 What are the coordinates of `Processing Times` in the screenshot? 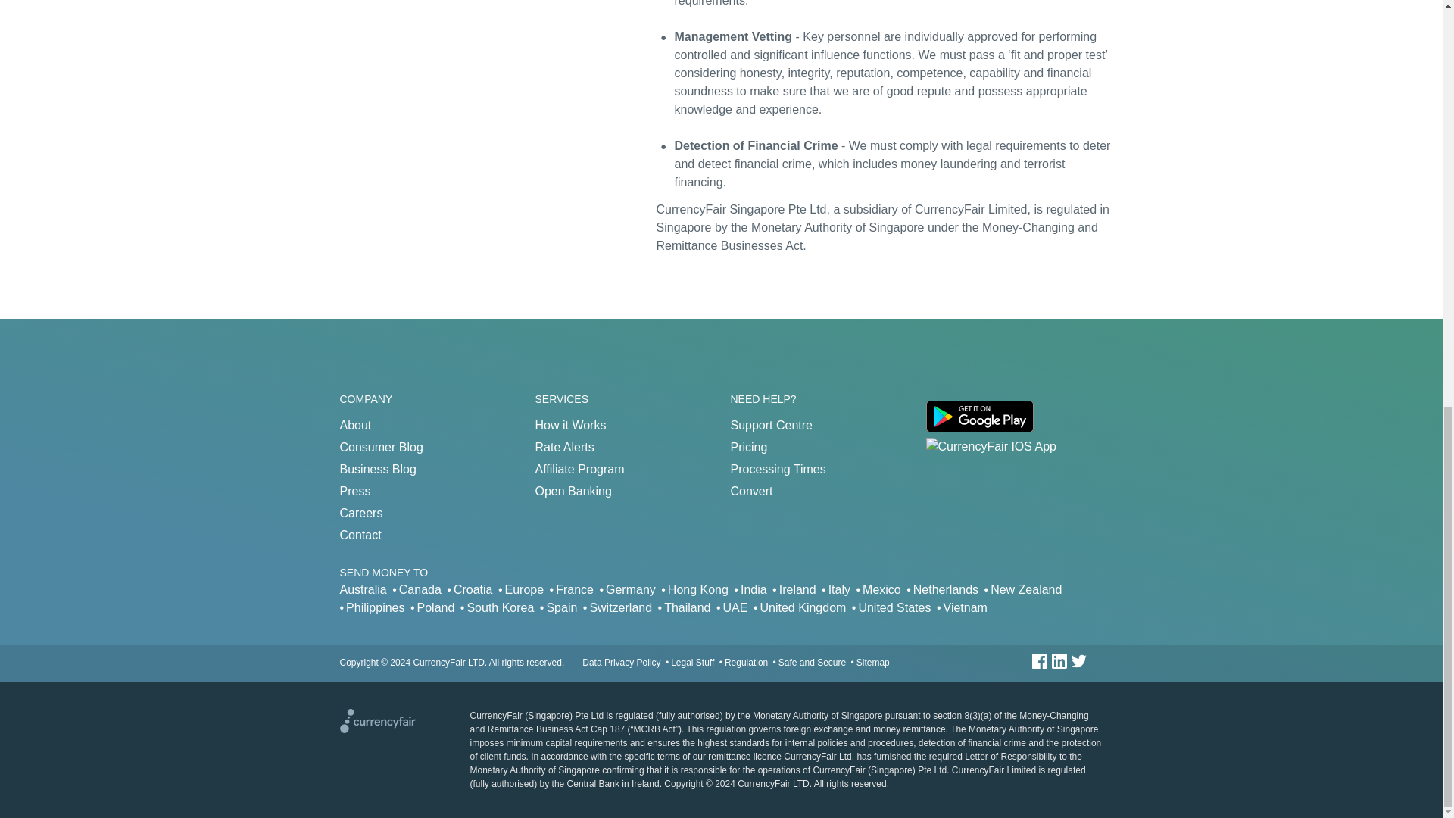 It's located at (777, 469).